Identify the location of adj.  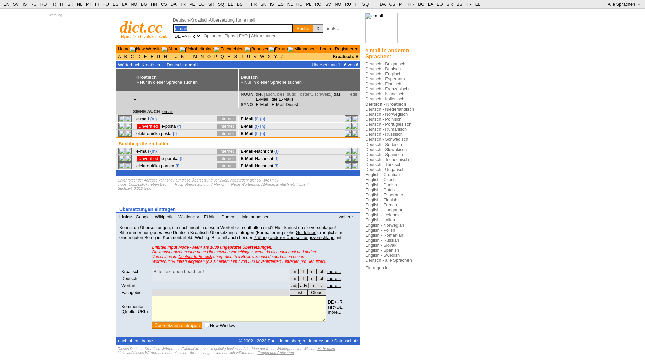
(294, 286).